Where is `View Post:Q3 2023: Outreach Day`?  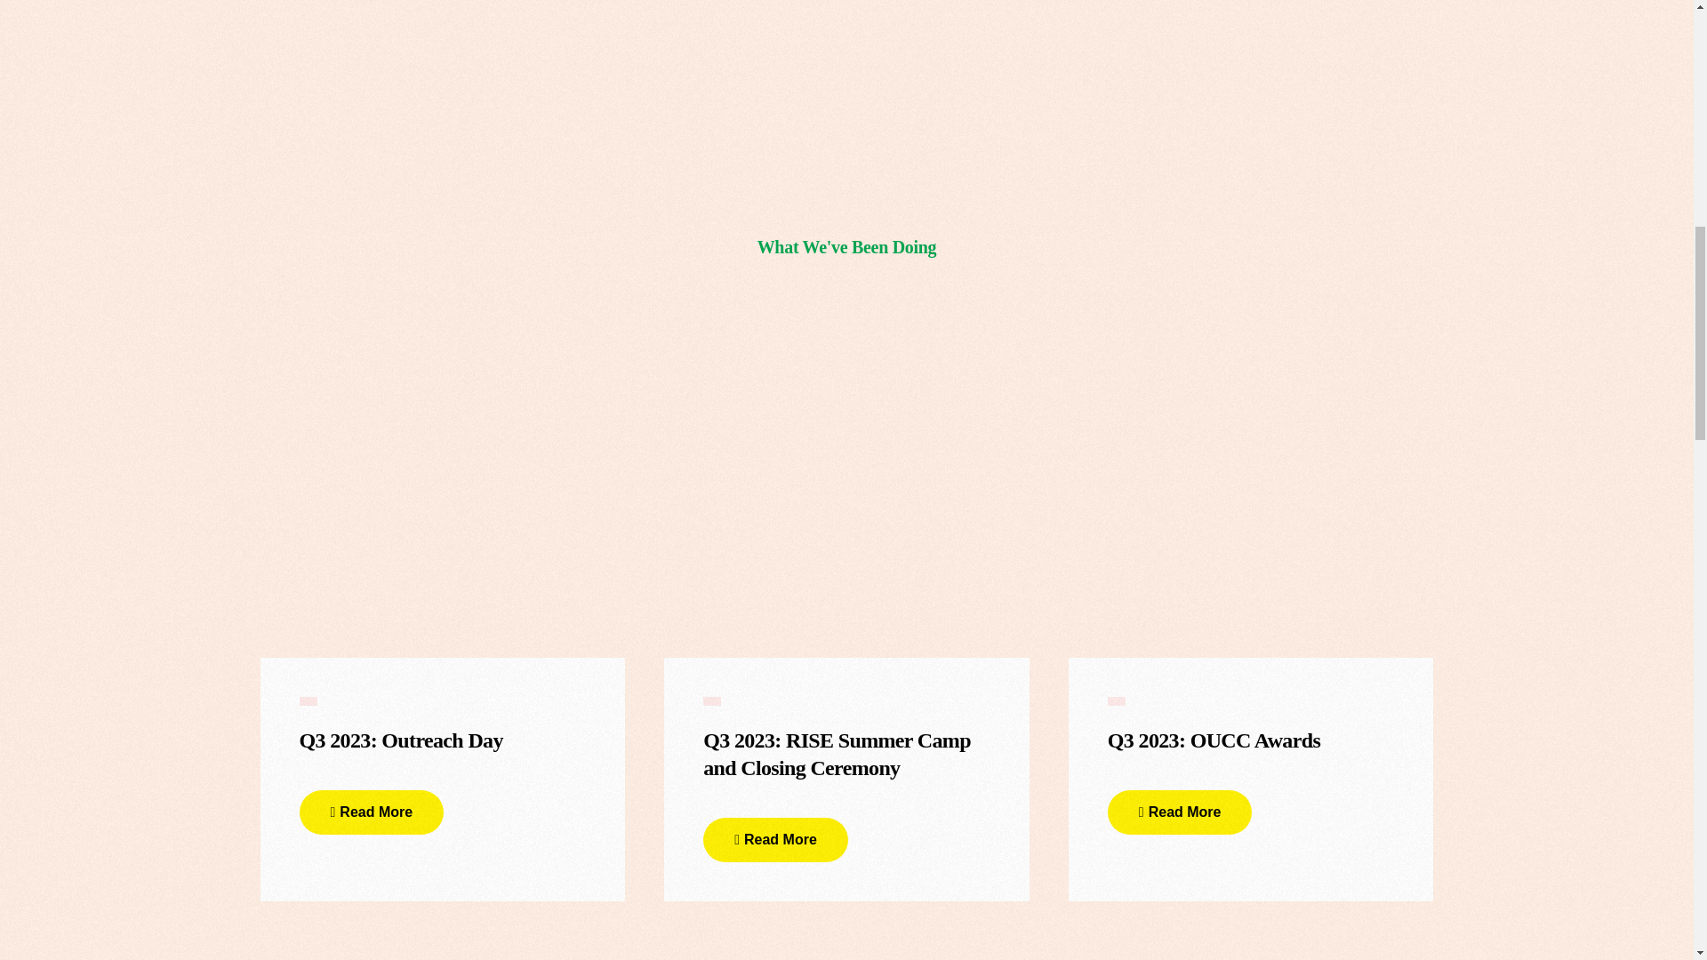 View Post:Q3 2023: Outreach Day is located at coordinates (441, 553).